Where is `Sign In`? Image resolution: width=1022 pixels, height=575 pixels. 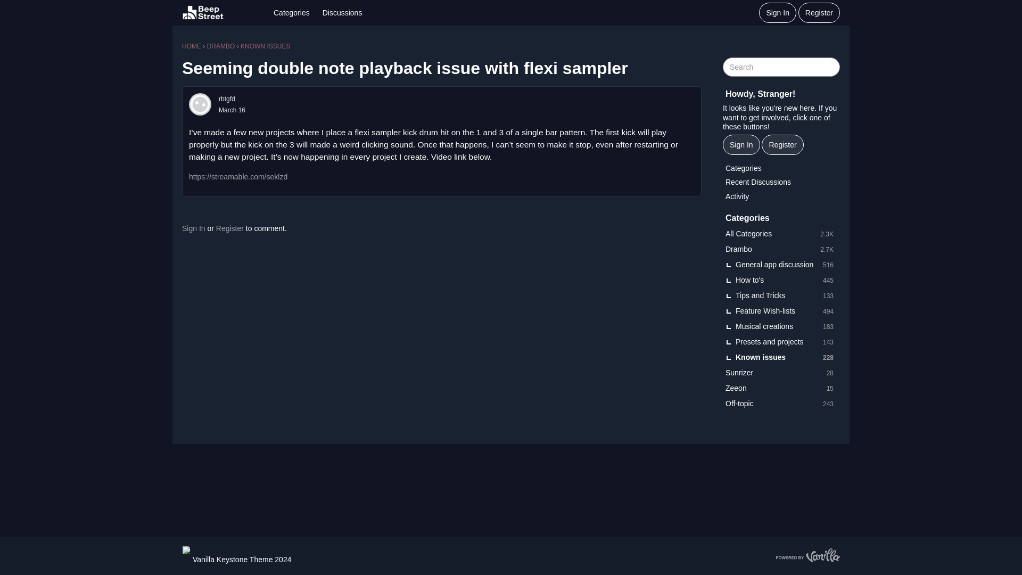
Sign In is located at coordinates (781, 280).